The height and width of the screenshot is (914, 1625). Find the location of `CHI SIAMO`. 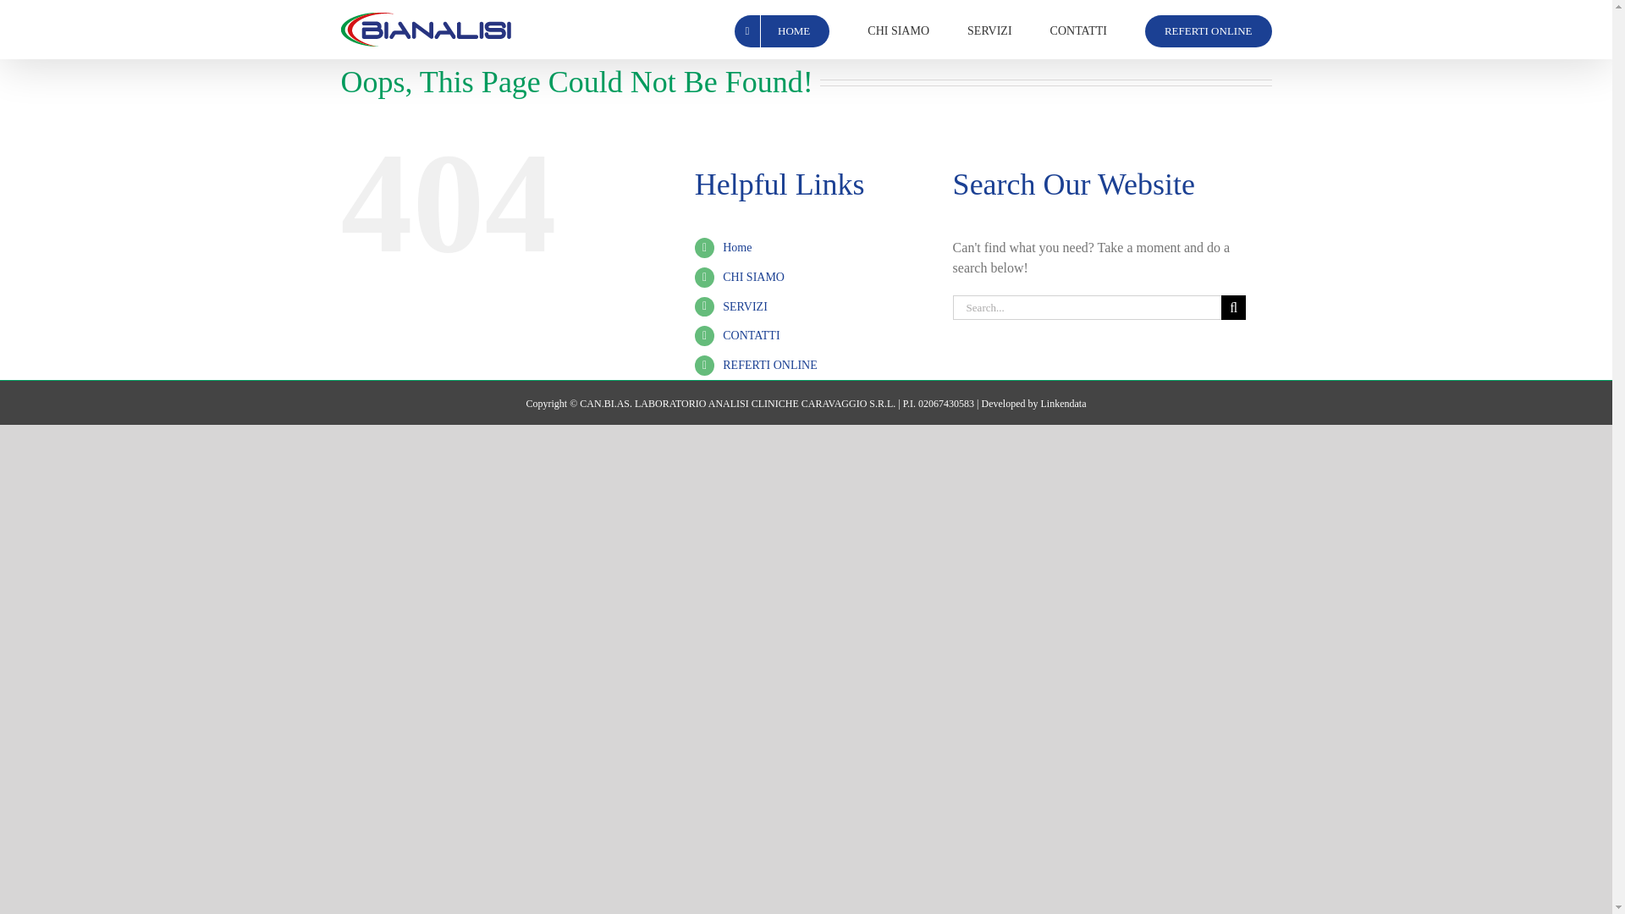

CHI SIAMO is located at coordinates (899, 30).